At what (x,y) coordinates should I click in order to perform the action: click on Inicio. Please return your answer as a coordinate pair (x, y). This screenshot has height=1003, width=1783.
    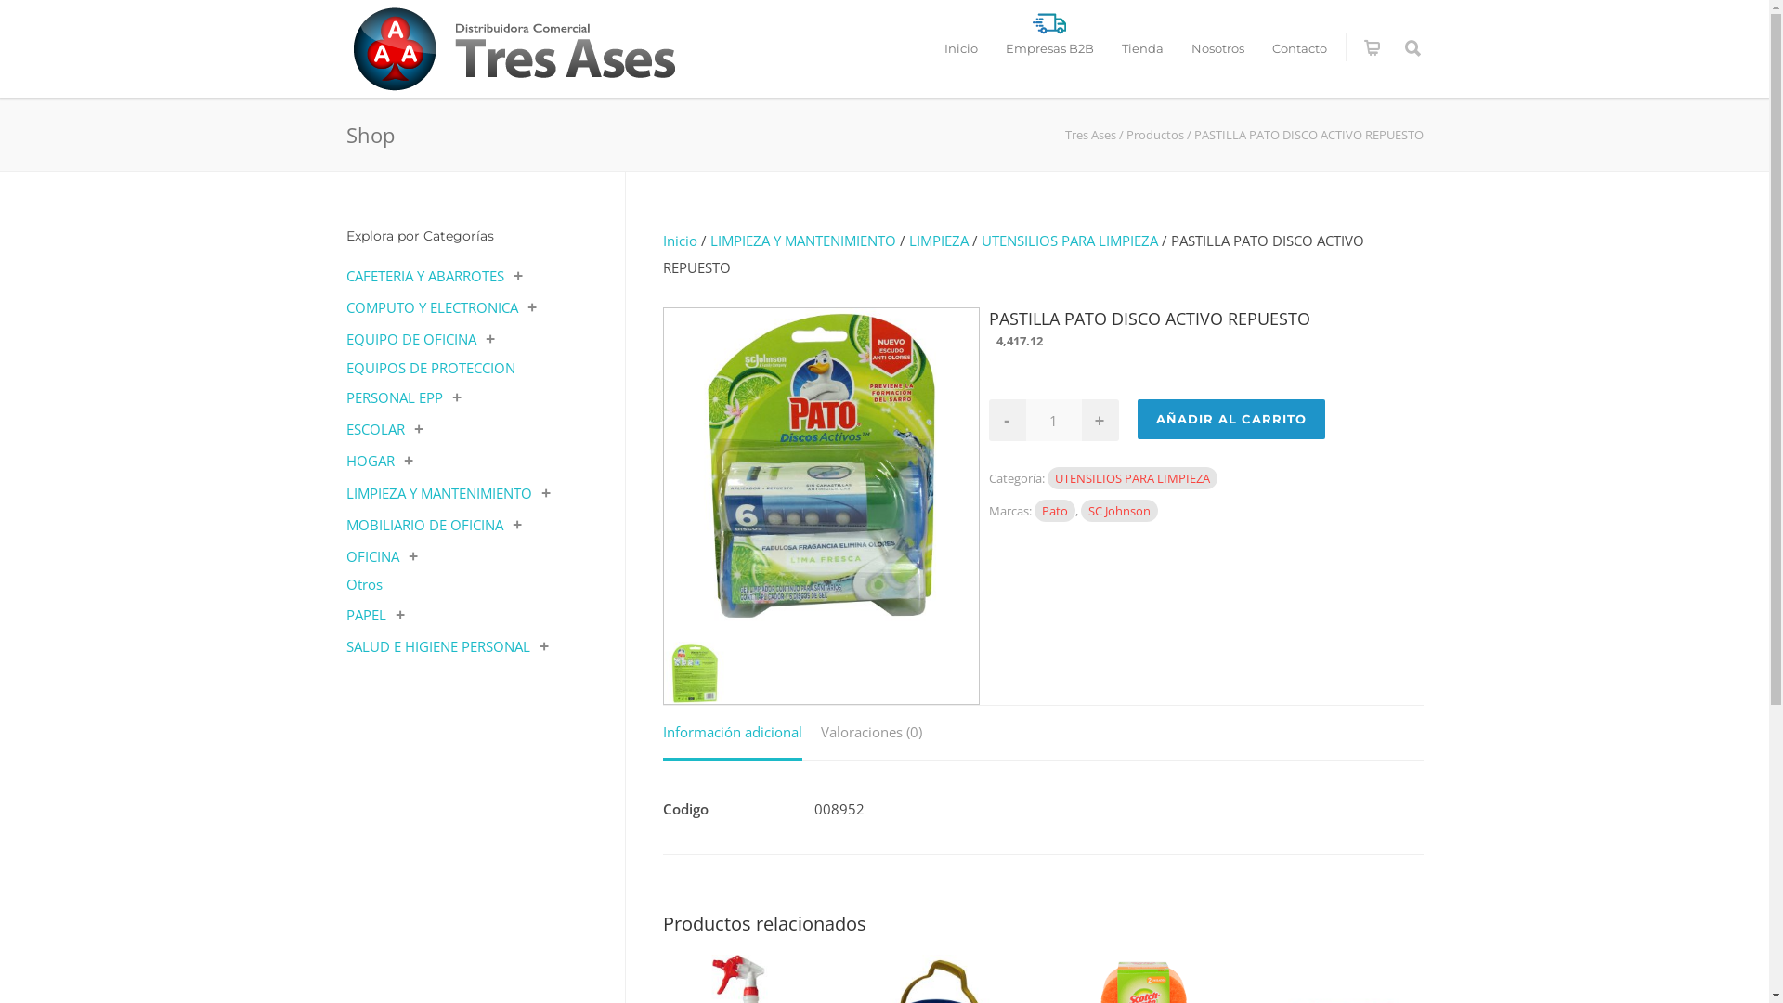
    Looking at the image, I should click on (961, 49).